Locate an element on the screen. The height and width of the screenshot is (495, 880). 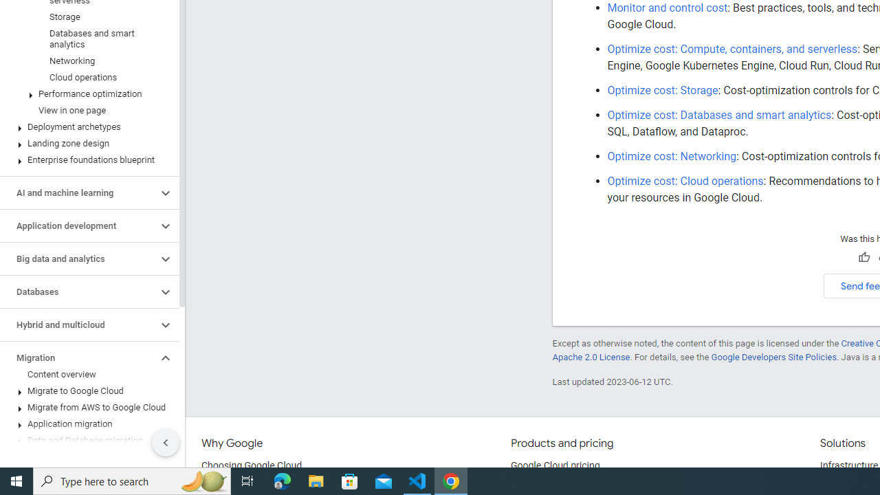
Hybrid and multicloud is located at coordinates (78, 324).